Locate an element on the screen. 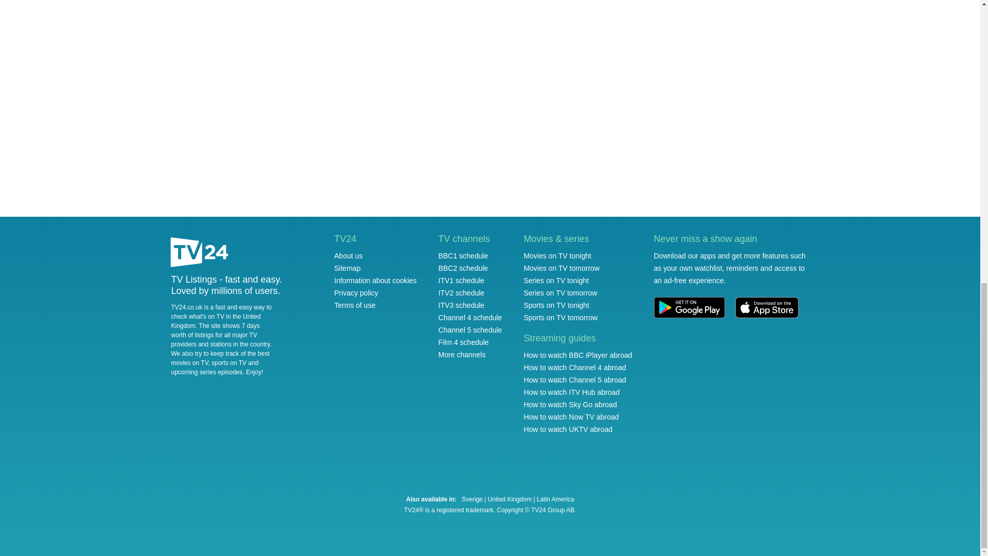  Terms of use is located at coordinates (355, 305).